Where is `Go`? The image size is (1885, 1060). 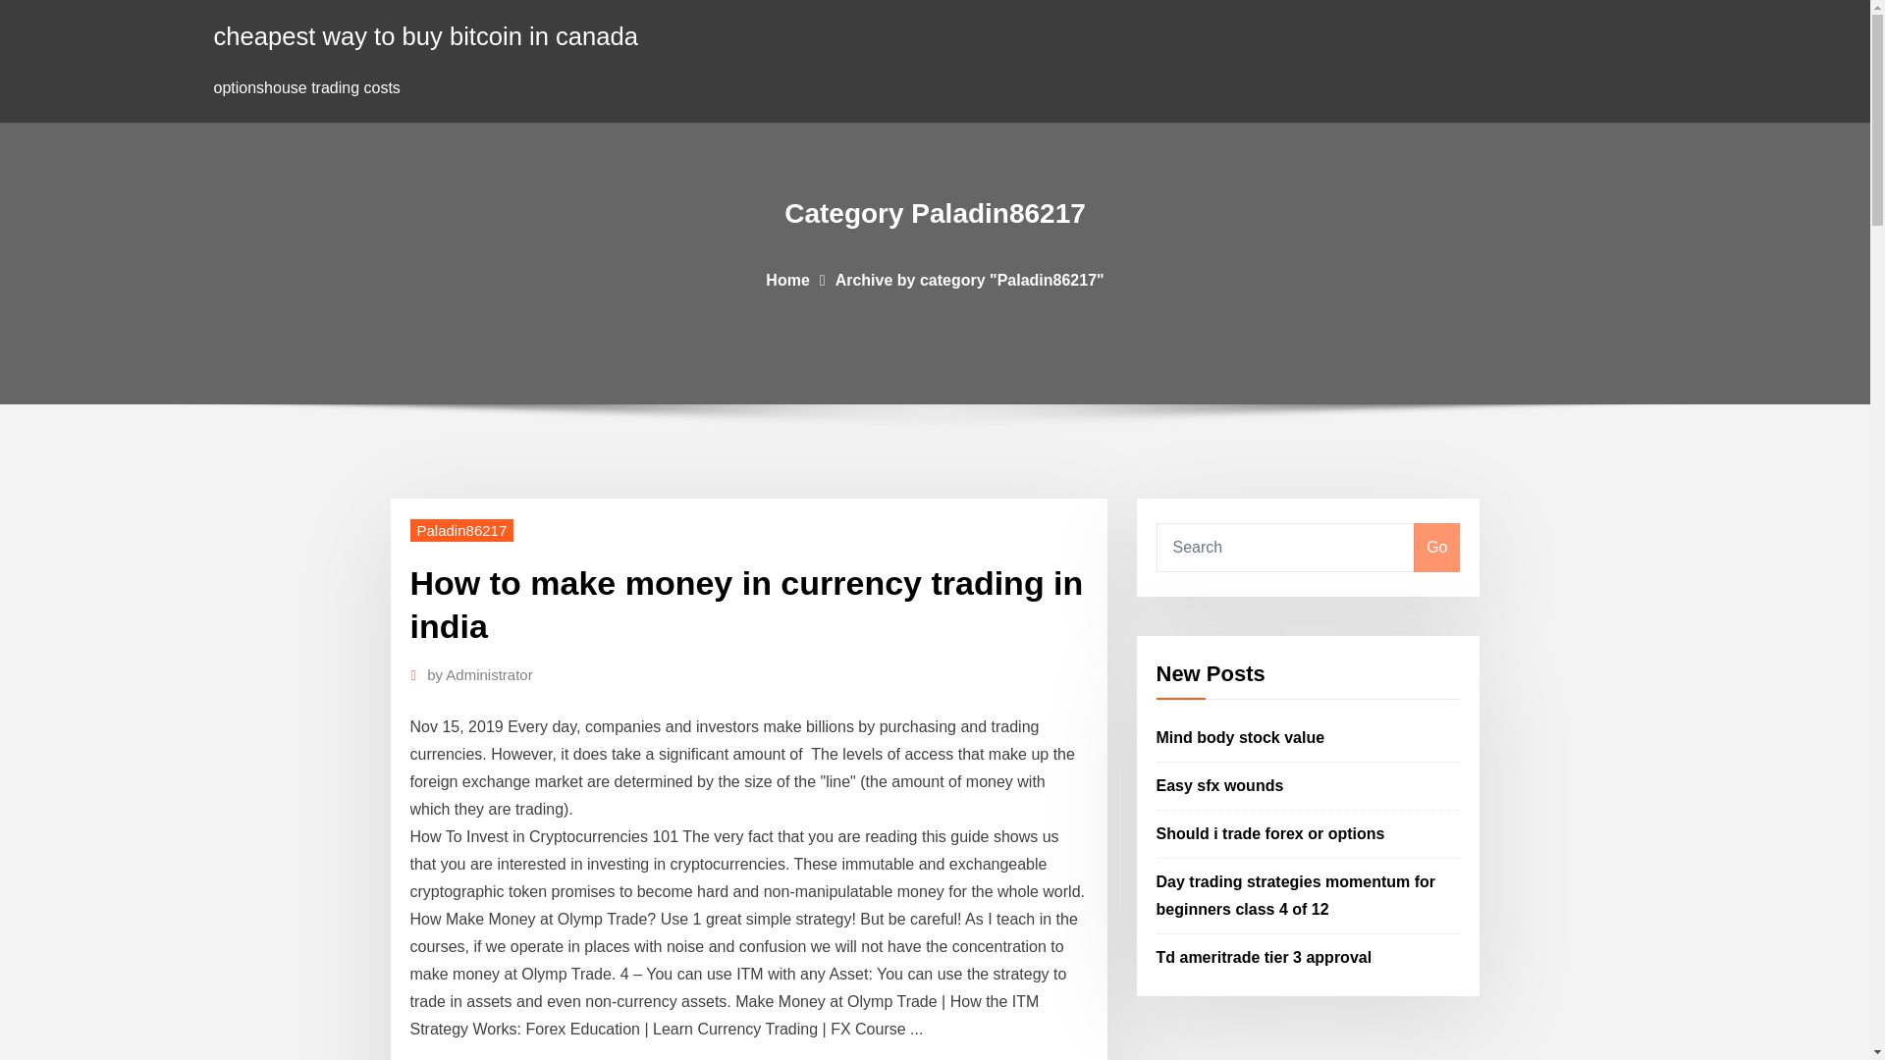
Go is located at coordinates (1436, 548).